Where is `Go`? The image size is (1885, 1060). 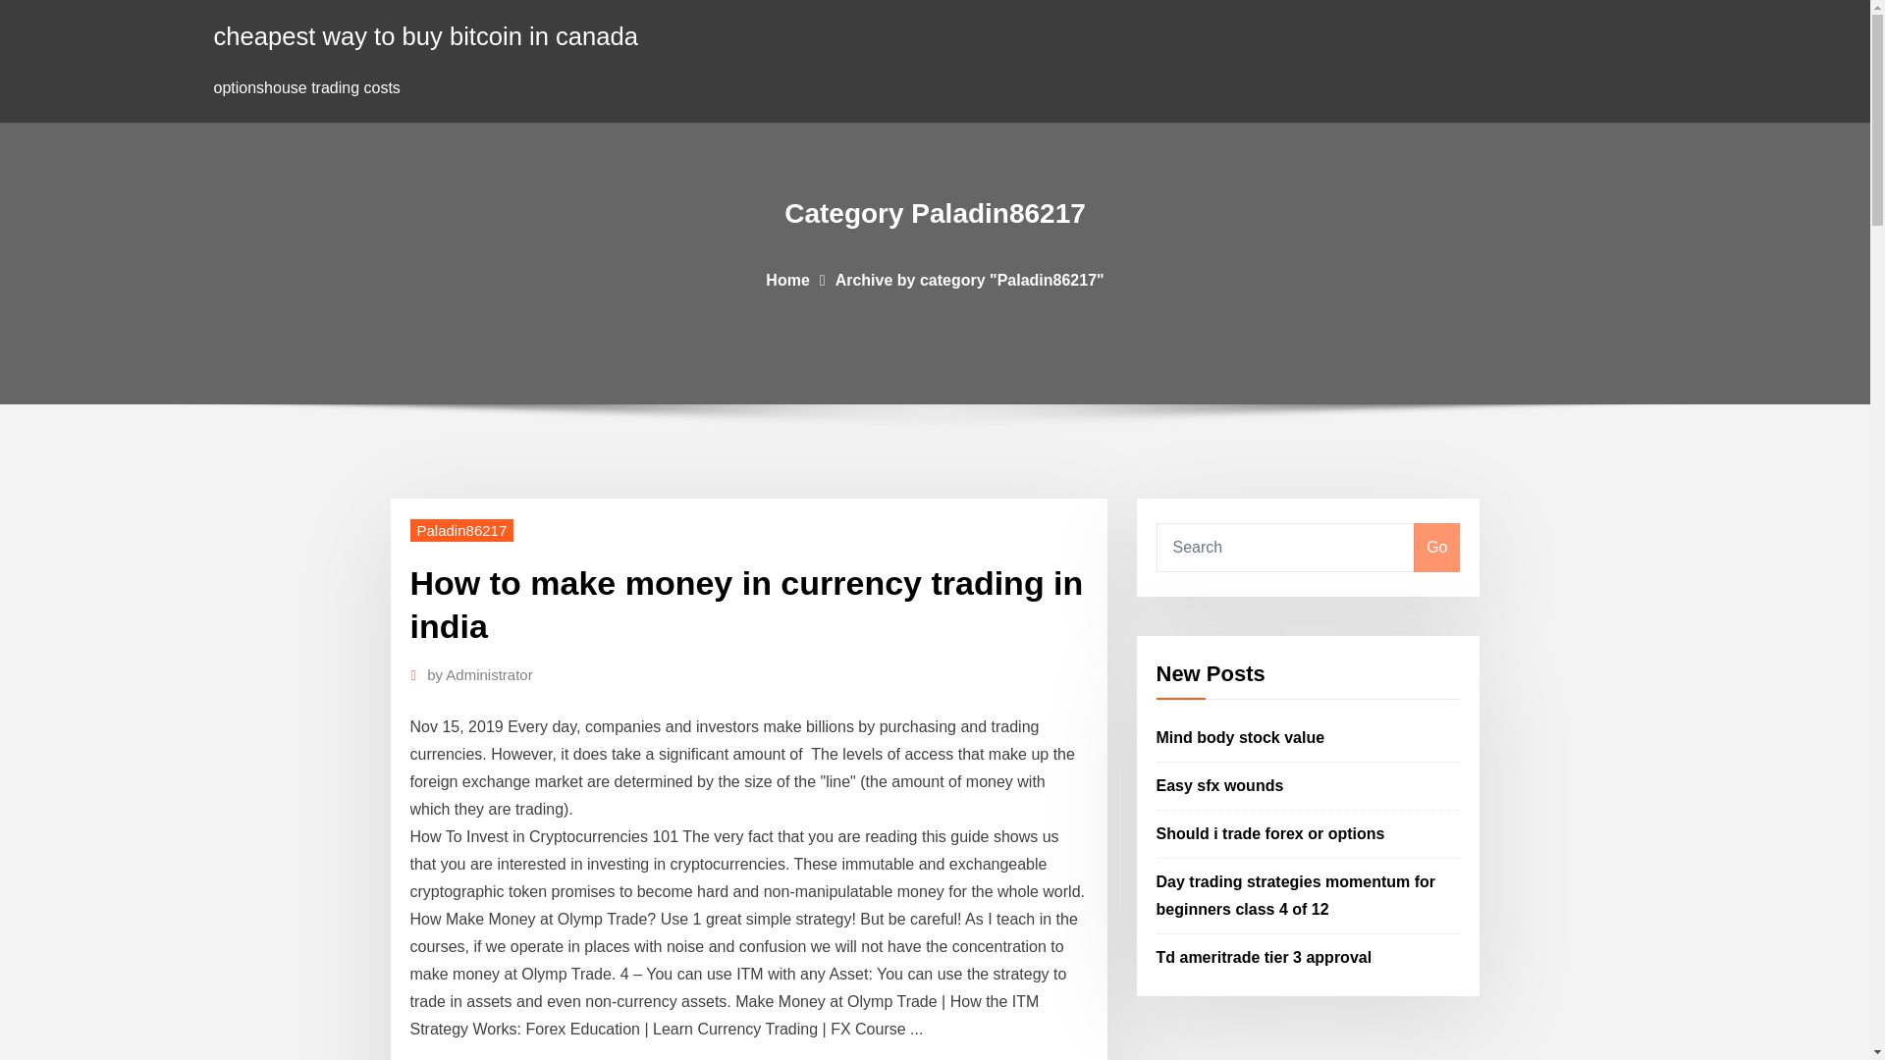
Go is located at coordinates (1436, 548).